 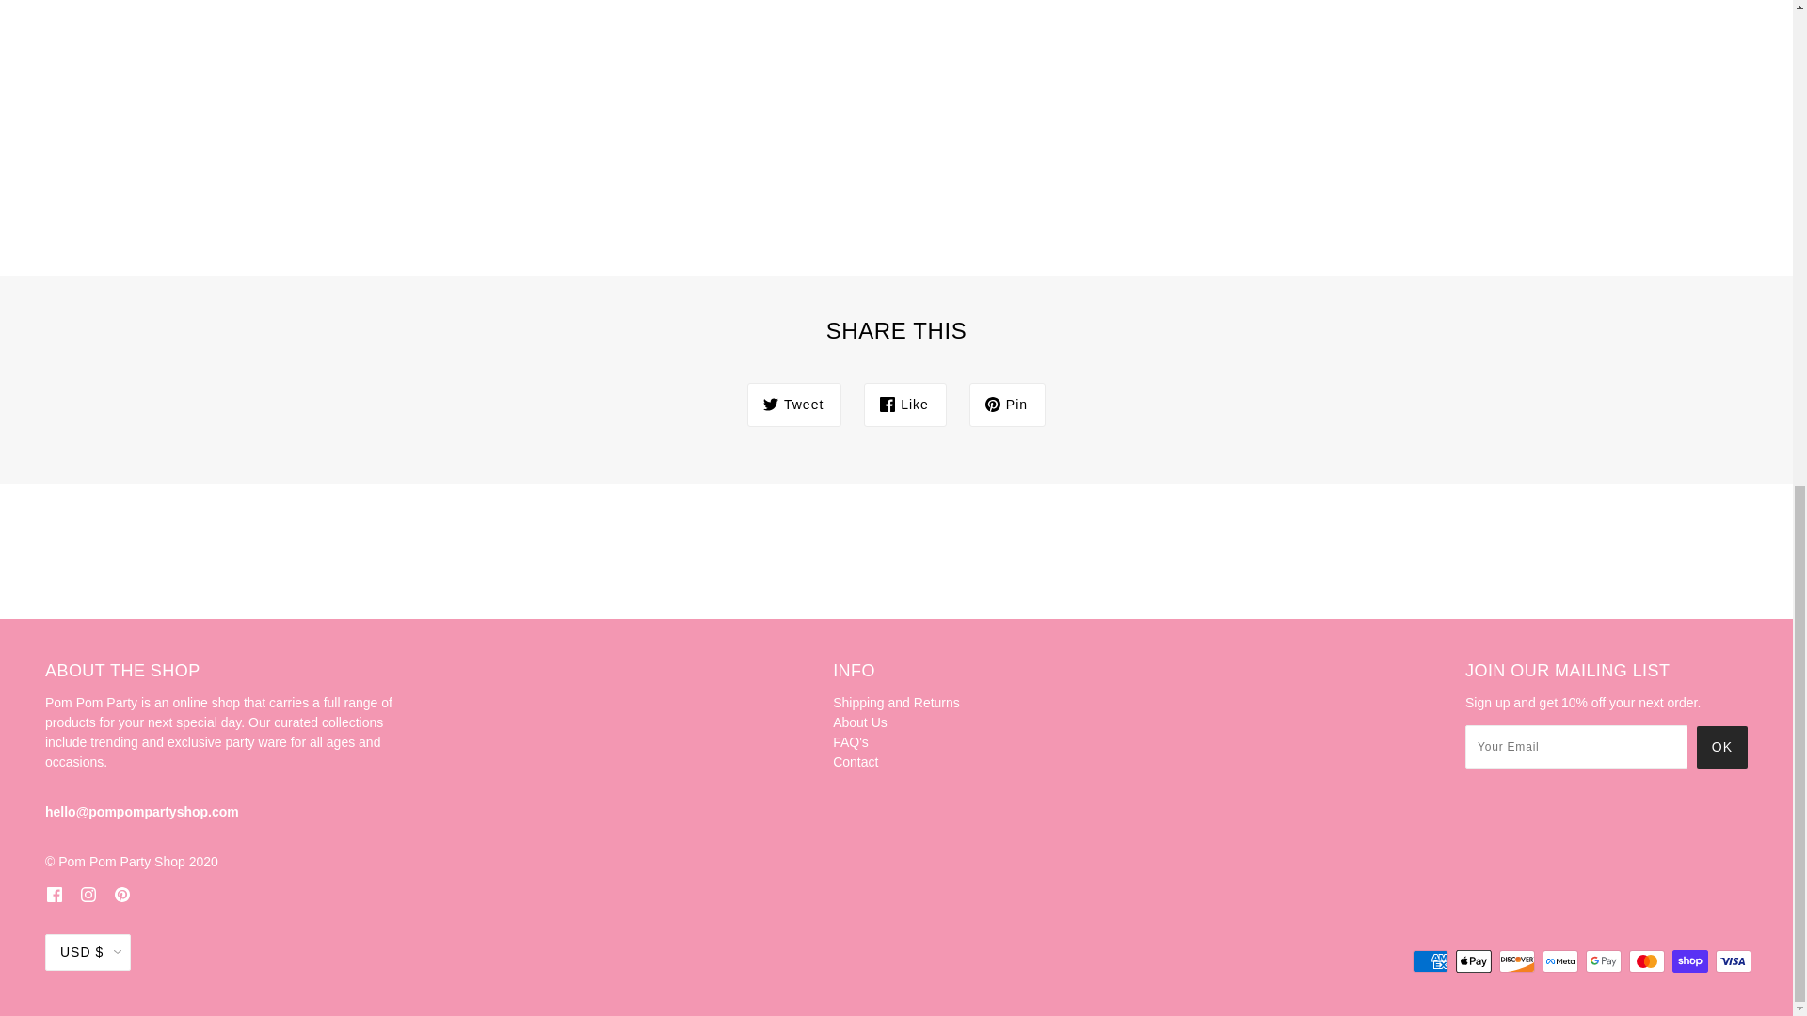 What do you see at coordinates (1431, 960) in the screenshot?
I see `American Express` at bounding box center [1431, 960].